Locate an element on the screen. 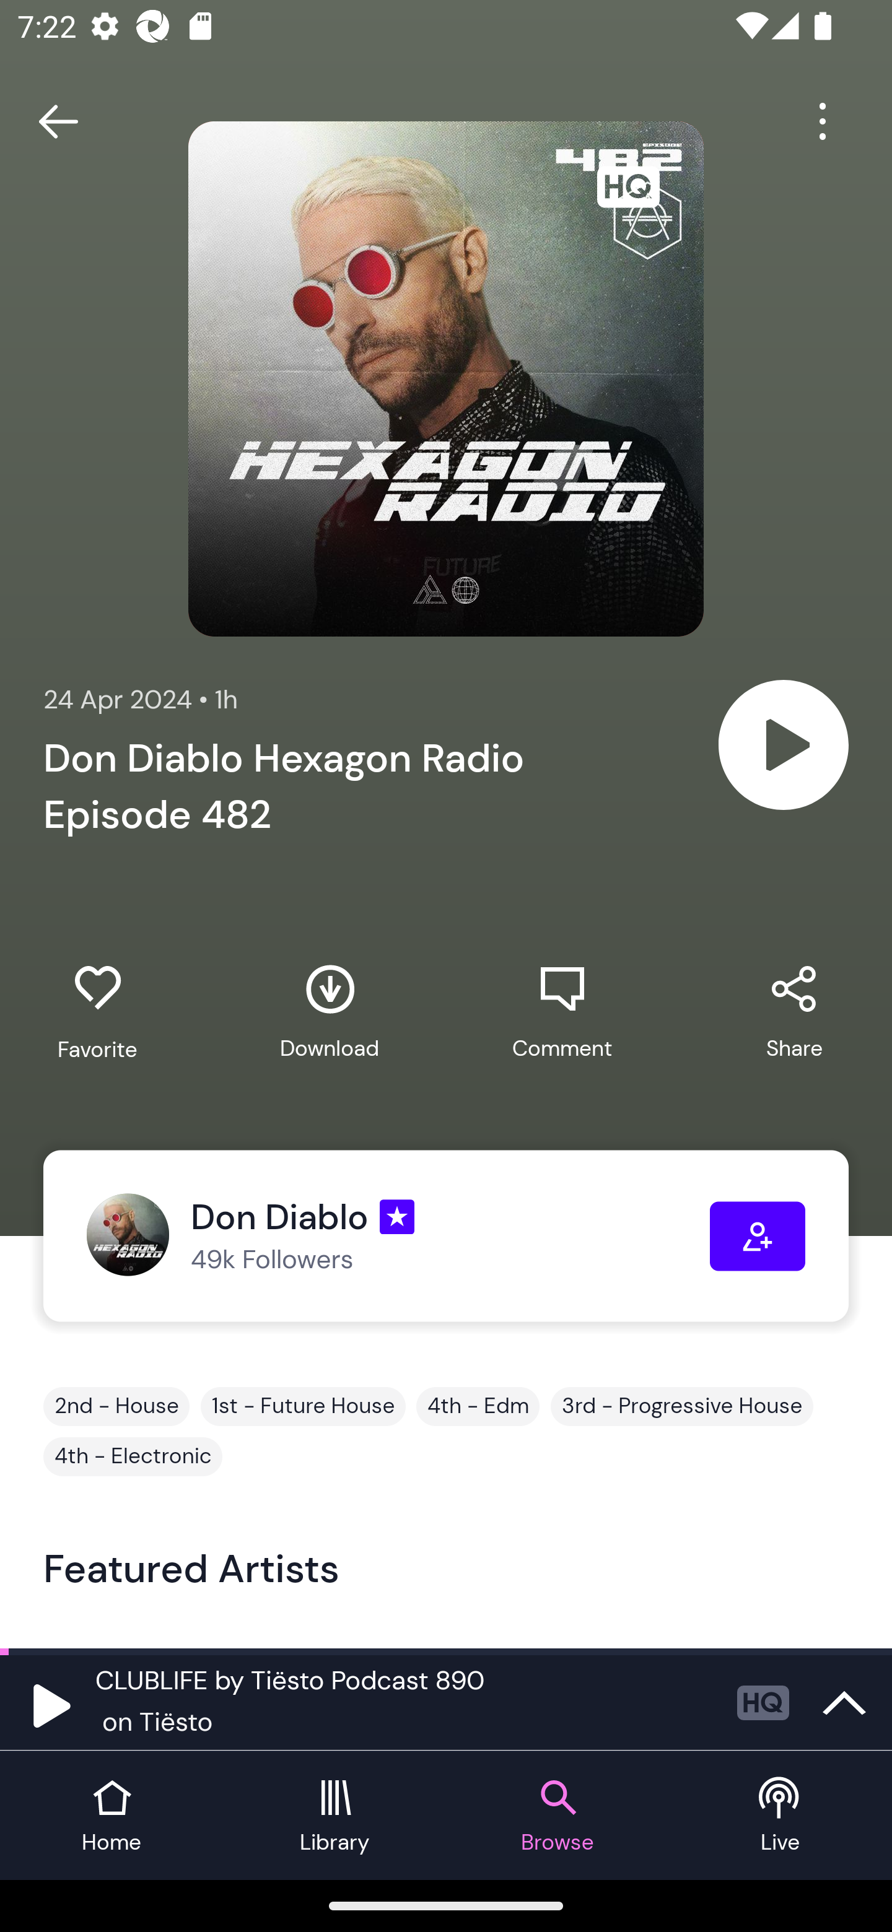  2nd - House is located at coordinates (116, 1406).